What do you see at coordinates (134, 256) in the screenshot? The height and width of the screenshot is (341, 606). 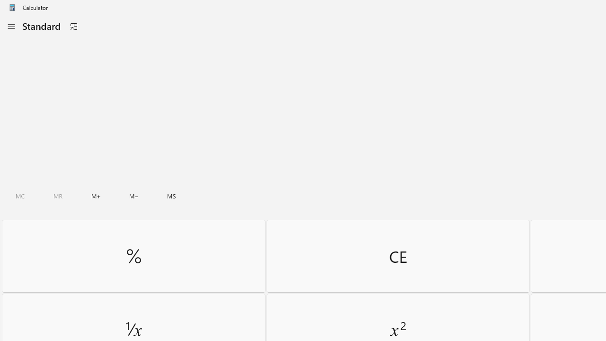 I see `Percent` at bounding box center [134, 256].